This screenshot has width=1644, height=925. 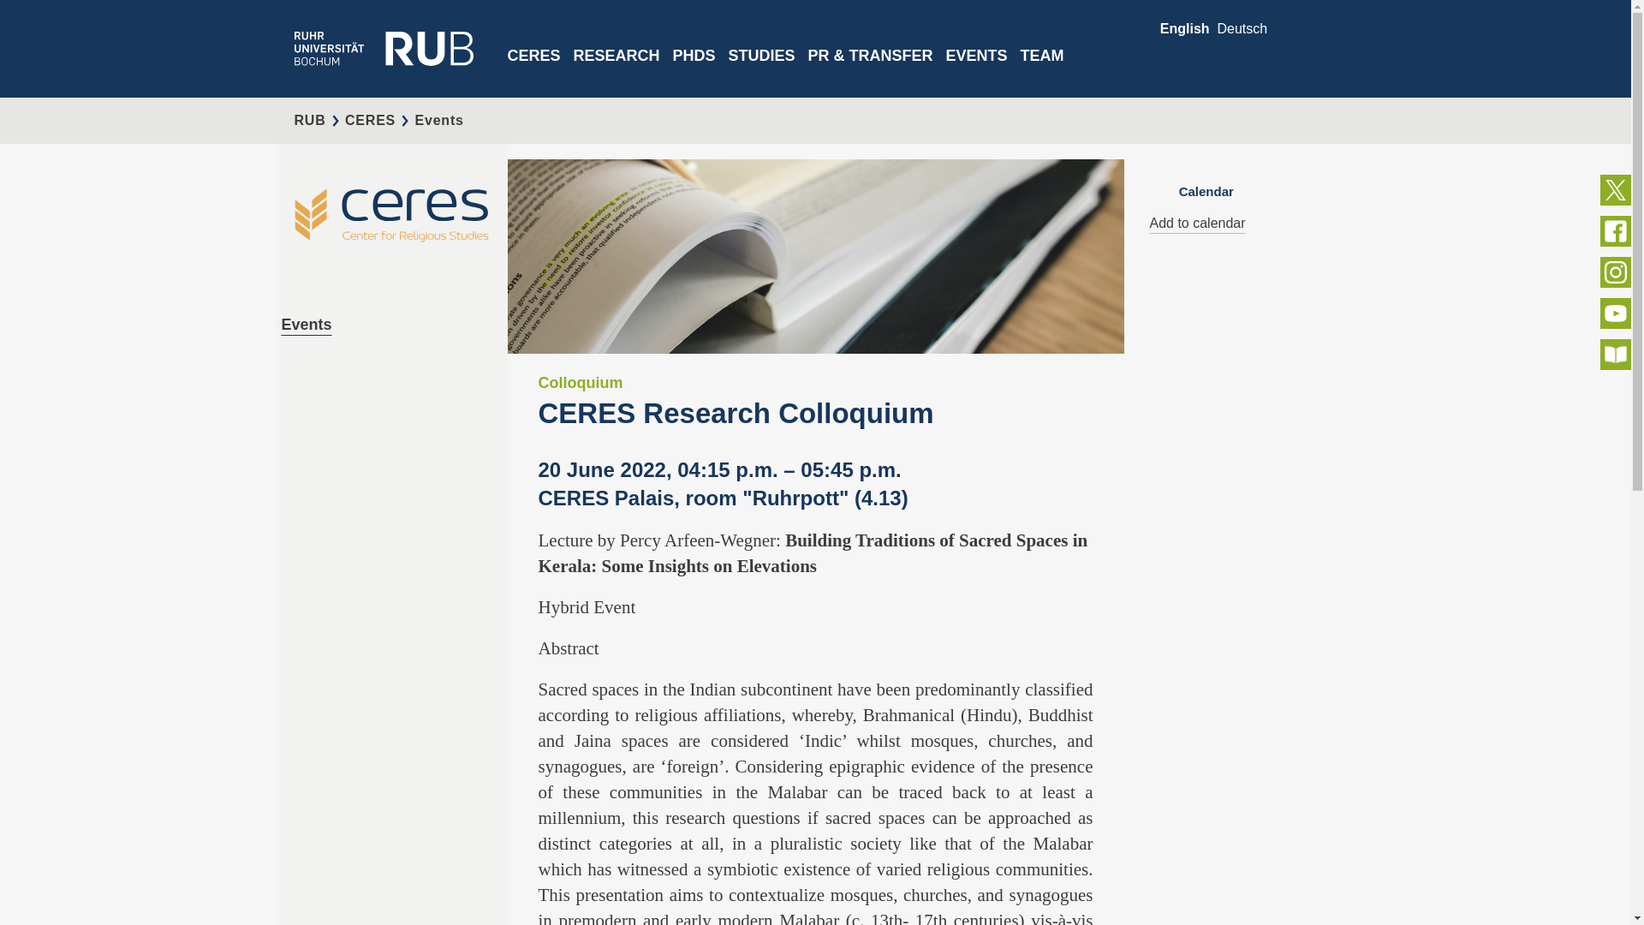 I want to click on EVENTS, so click(x=976, y=70).